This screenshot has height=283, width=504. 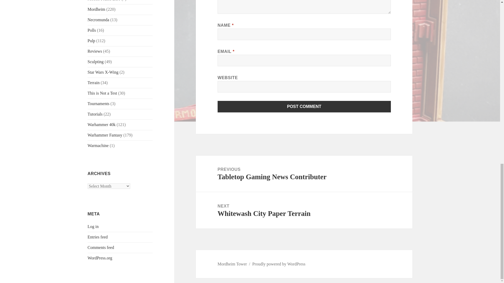 What do you see at coordinates (98, 103) in the screenshot?
I see `Tournaments` at bounding box center [98, 103].